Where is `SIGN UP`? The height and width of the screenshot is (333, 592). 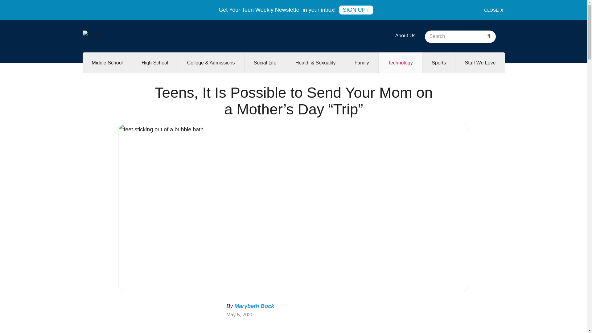 SIGN UP is located at coordinates (356, 10).